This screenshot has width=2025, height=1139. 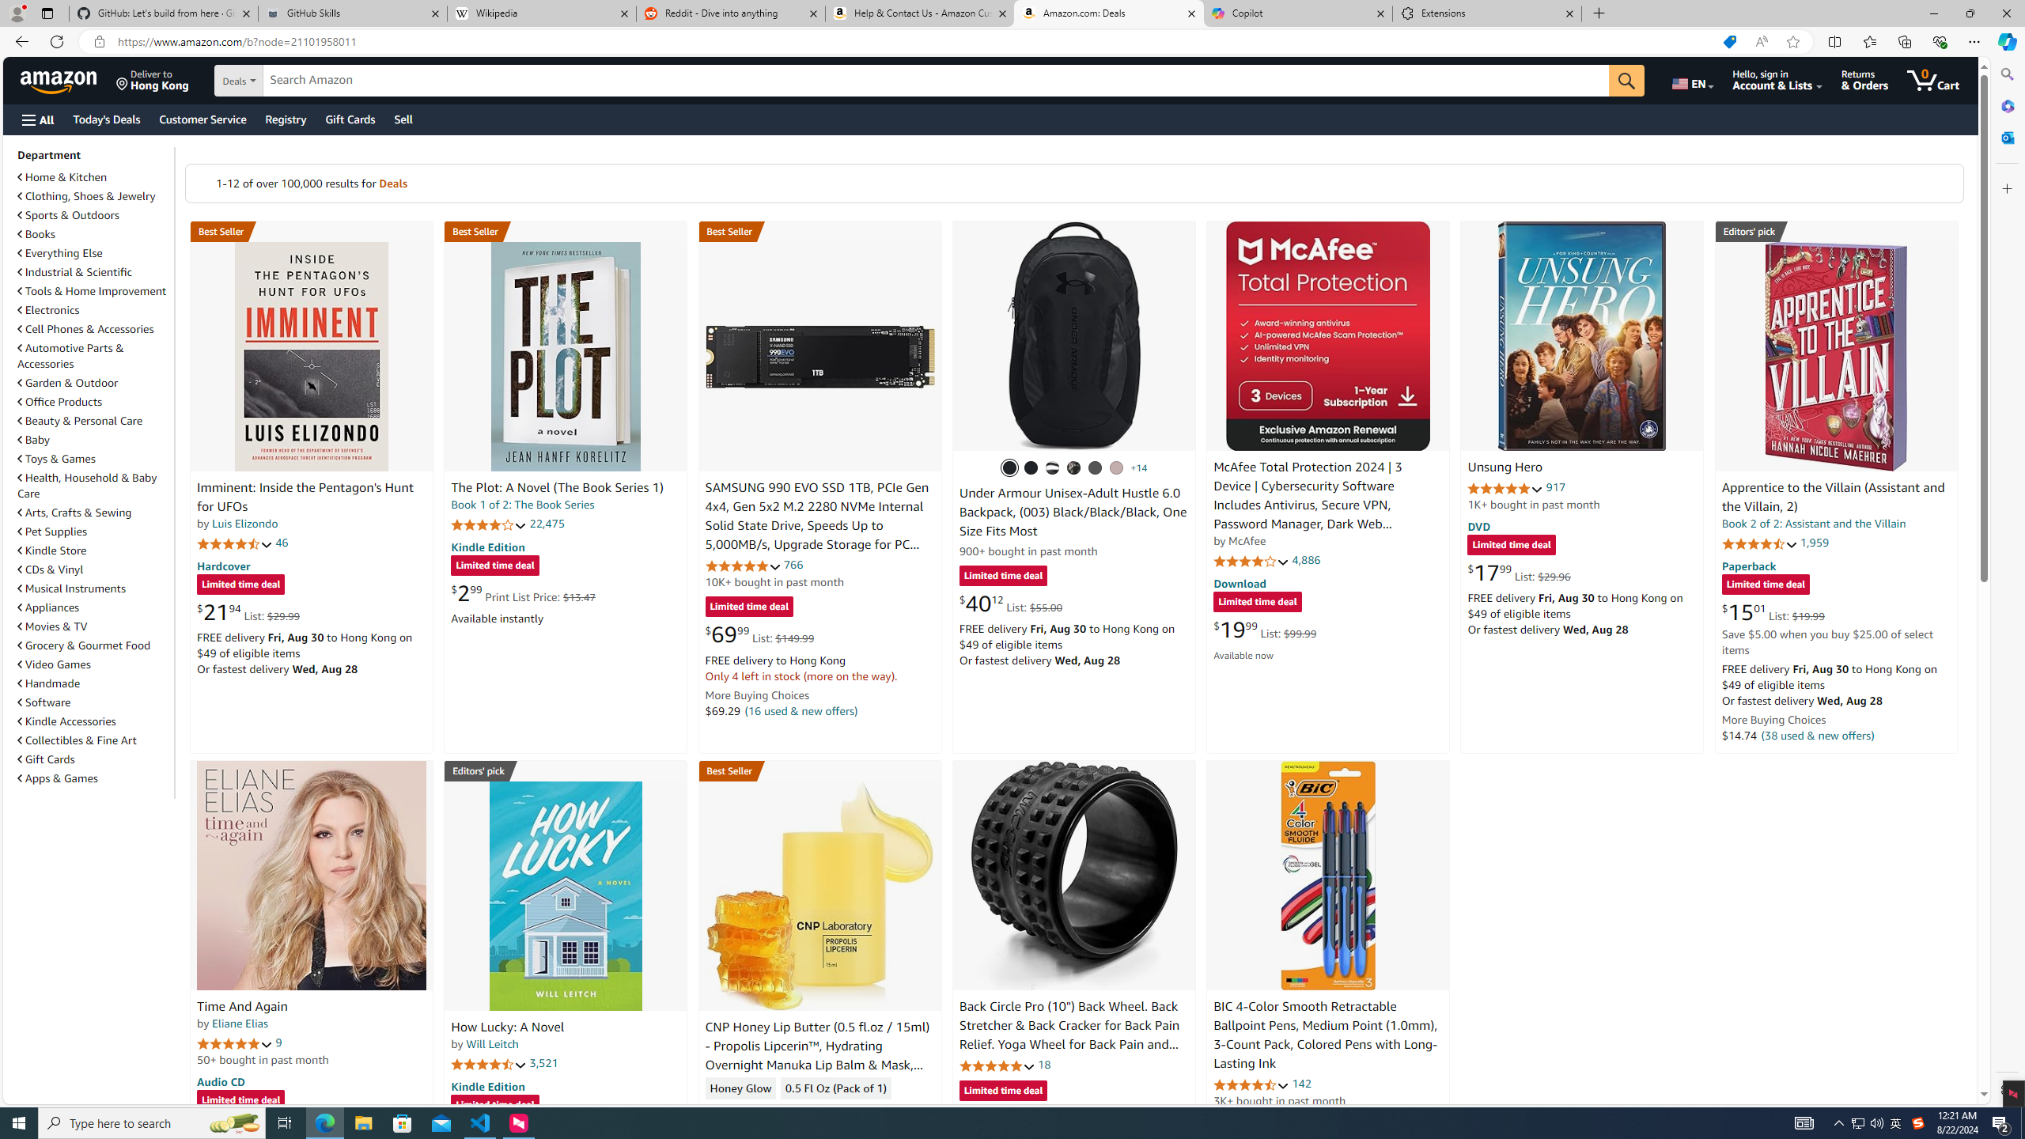 What do you see at coordinates (1729, 42) in the screenshot?
I see `Shopping in Microsoft Edge` at bounding box center [1729, 42].